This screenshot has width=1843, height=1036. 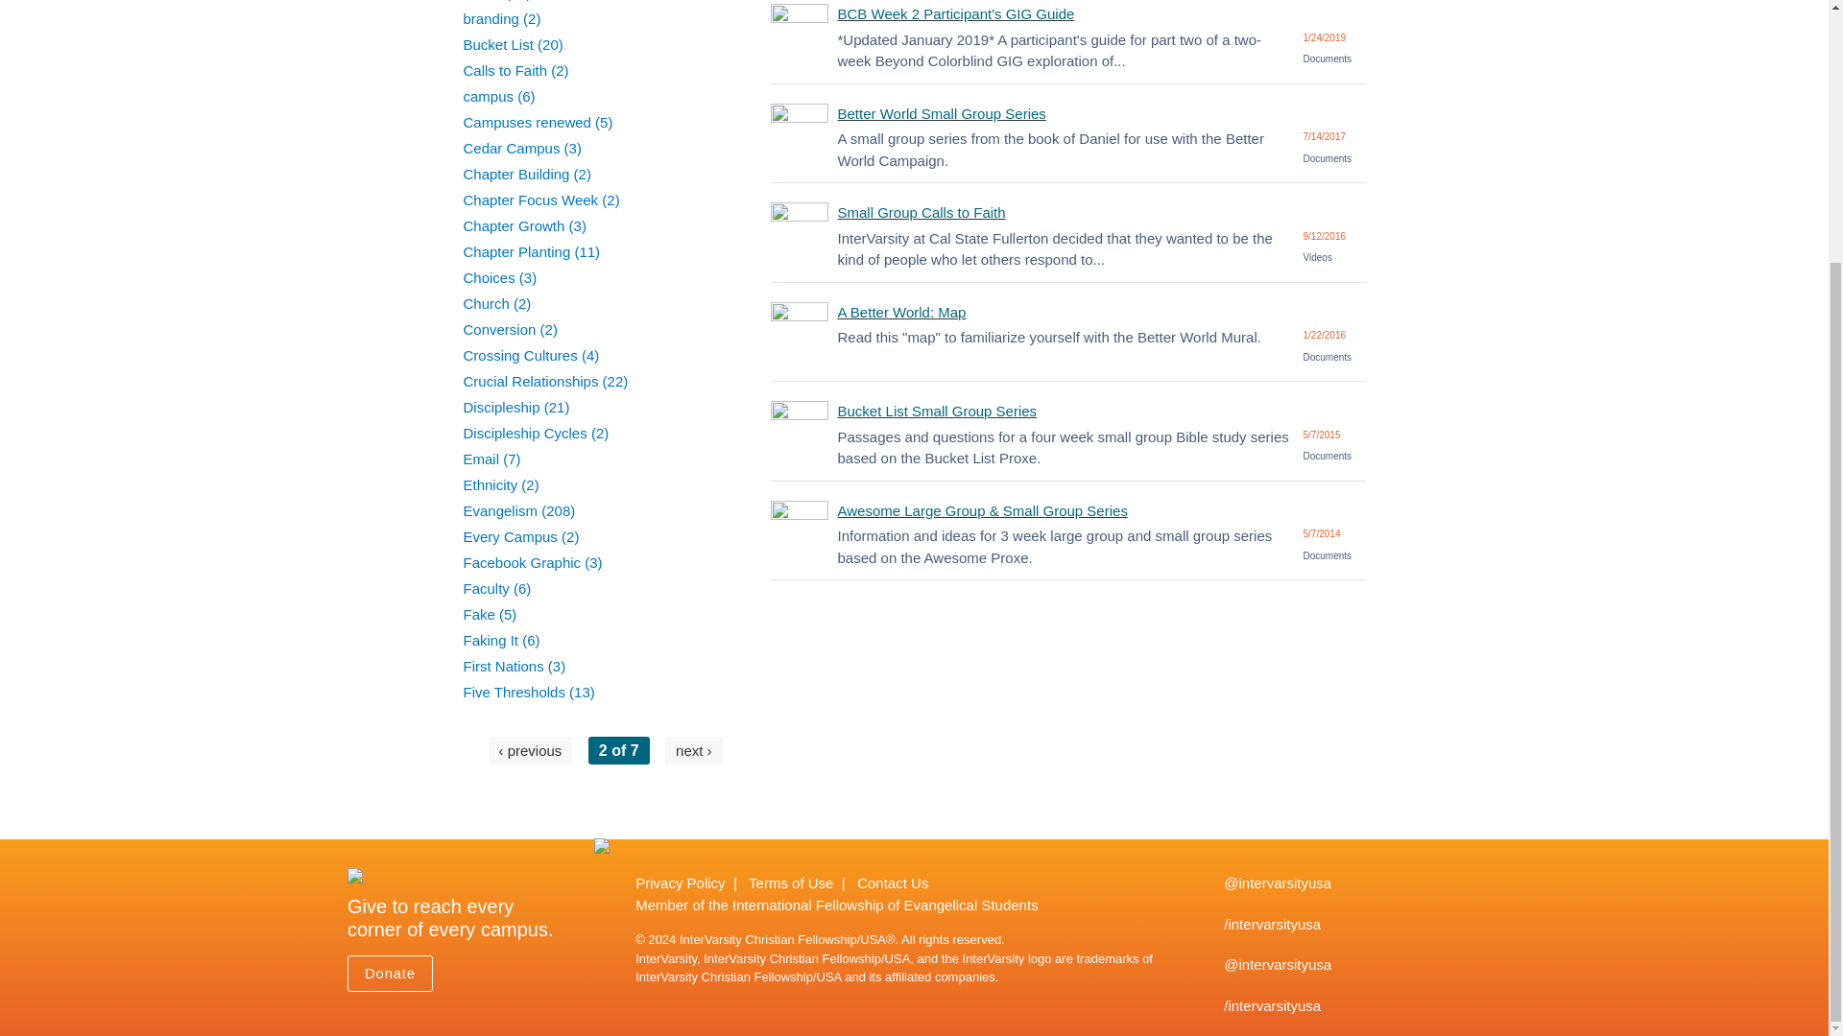 I want to click on Documents, so click(x=1328, y=157).